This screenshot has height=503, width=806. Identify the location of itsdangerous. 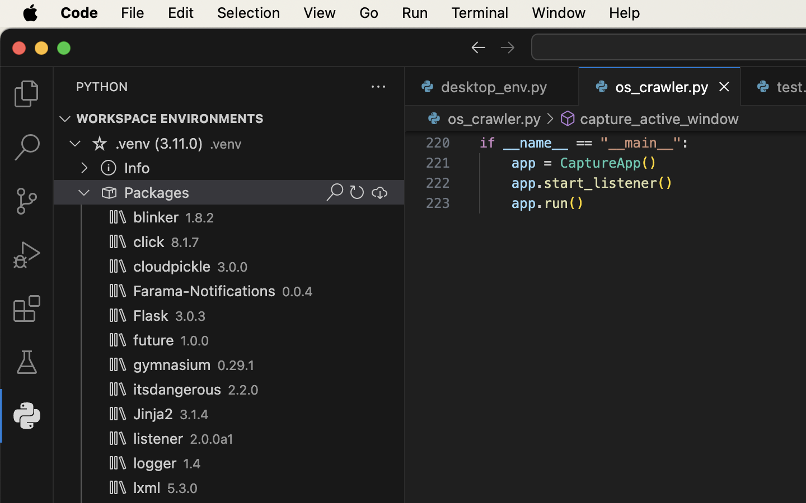
(177, 390).